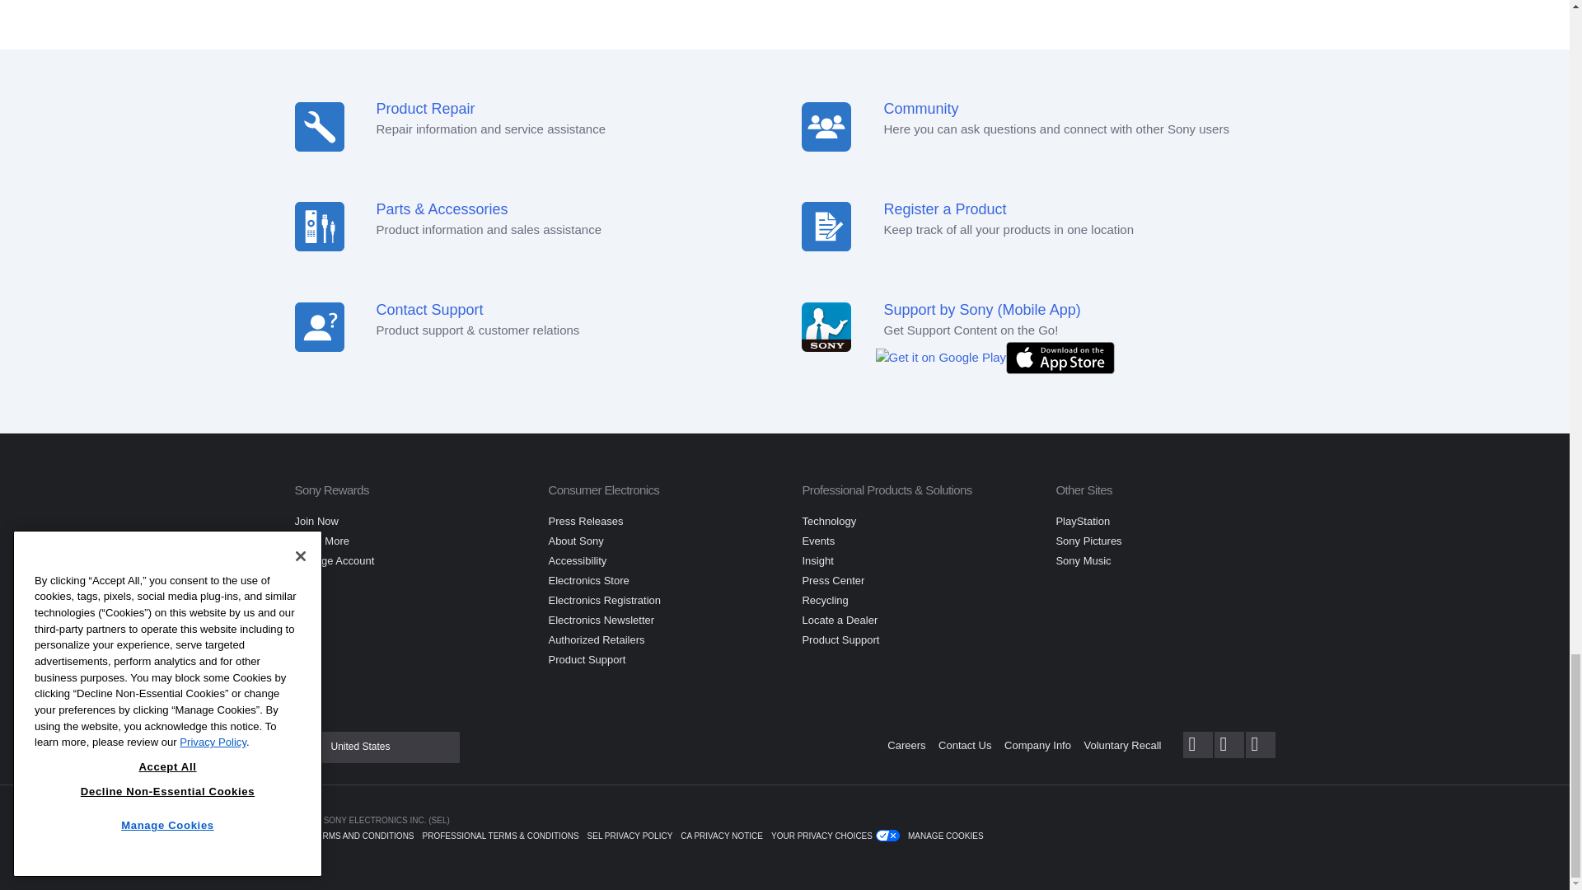 The image size is (1582, 890). What do you see at coordinates (335, 560) in the screenshot?
I see `Manage Account` at bounding box center [335, 560].